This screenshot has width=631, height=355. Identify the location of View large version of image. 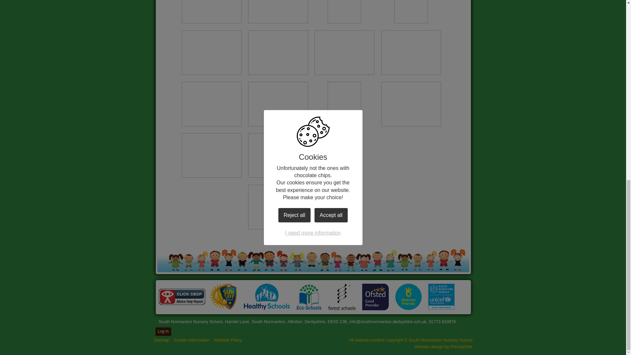
(278, 12).